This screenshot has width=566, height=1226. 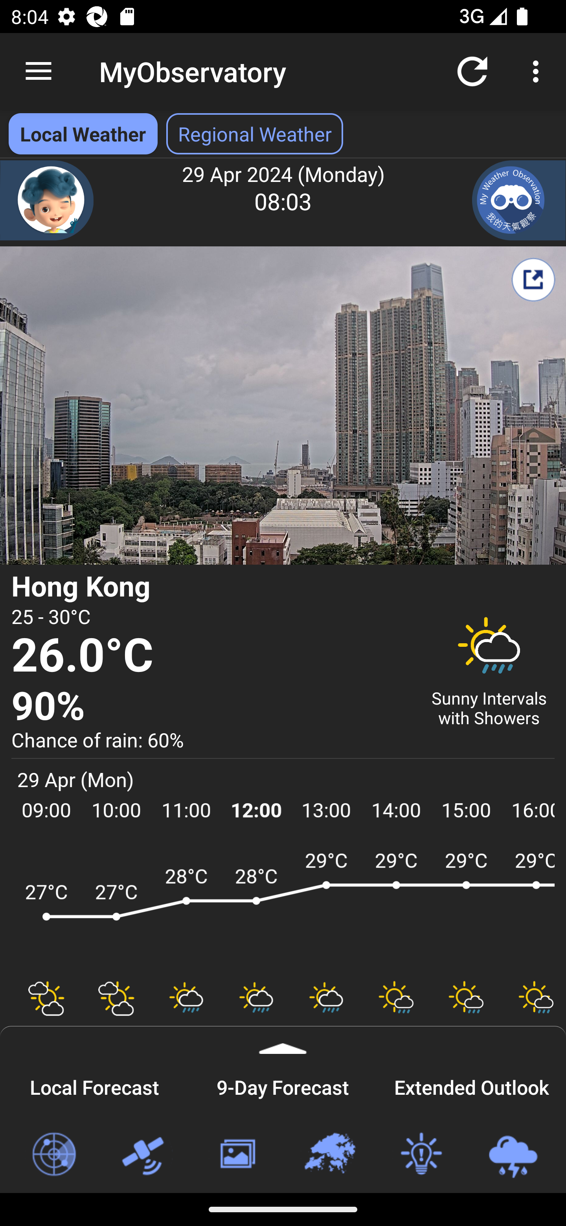 I want to click on Weather Tips, so click(x=421, y=1154).